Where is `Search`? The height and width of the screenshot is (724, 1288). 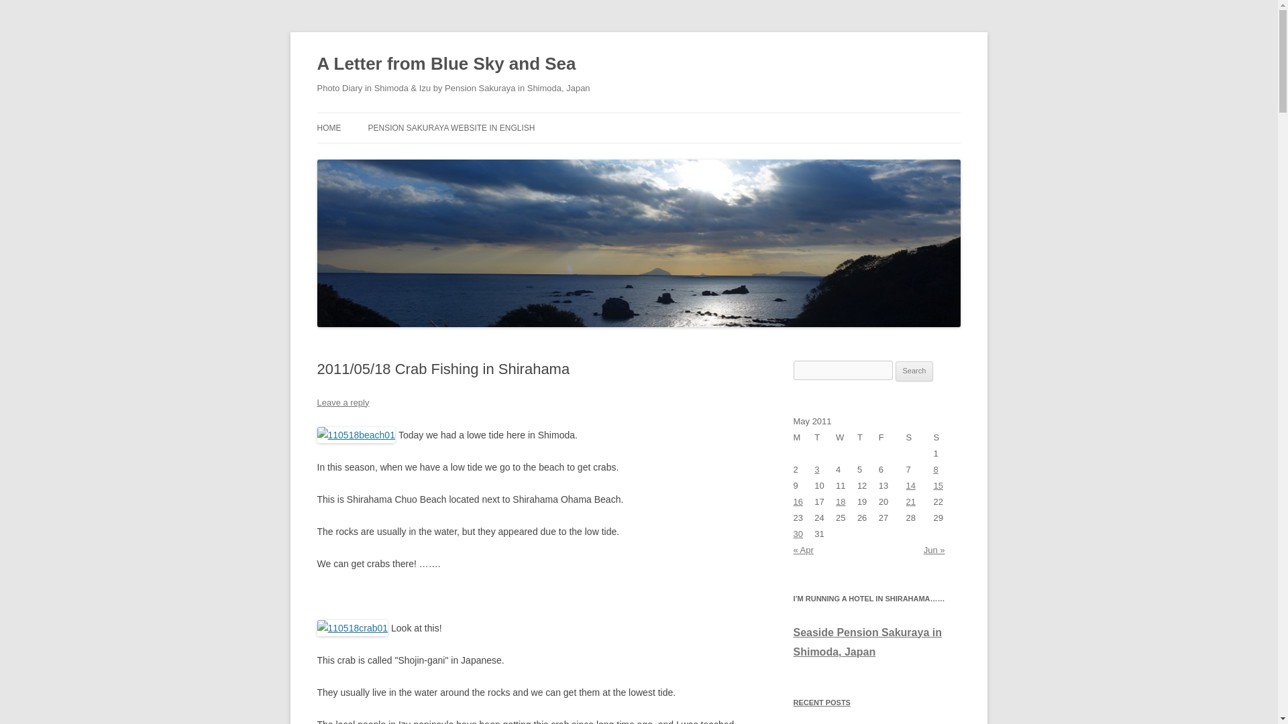 Search is located at coordinates (914, 371).